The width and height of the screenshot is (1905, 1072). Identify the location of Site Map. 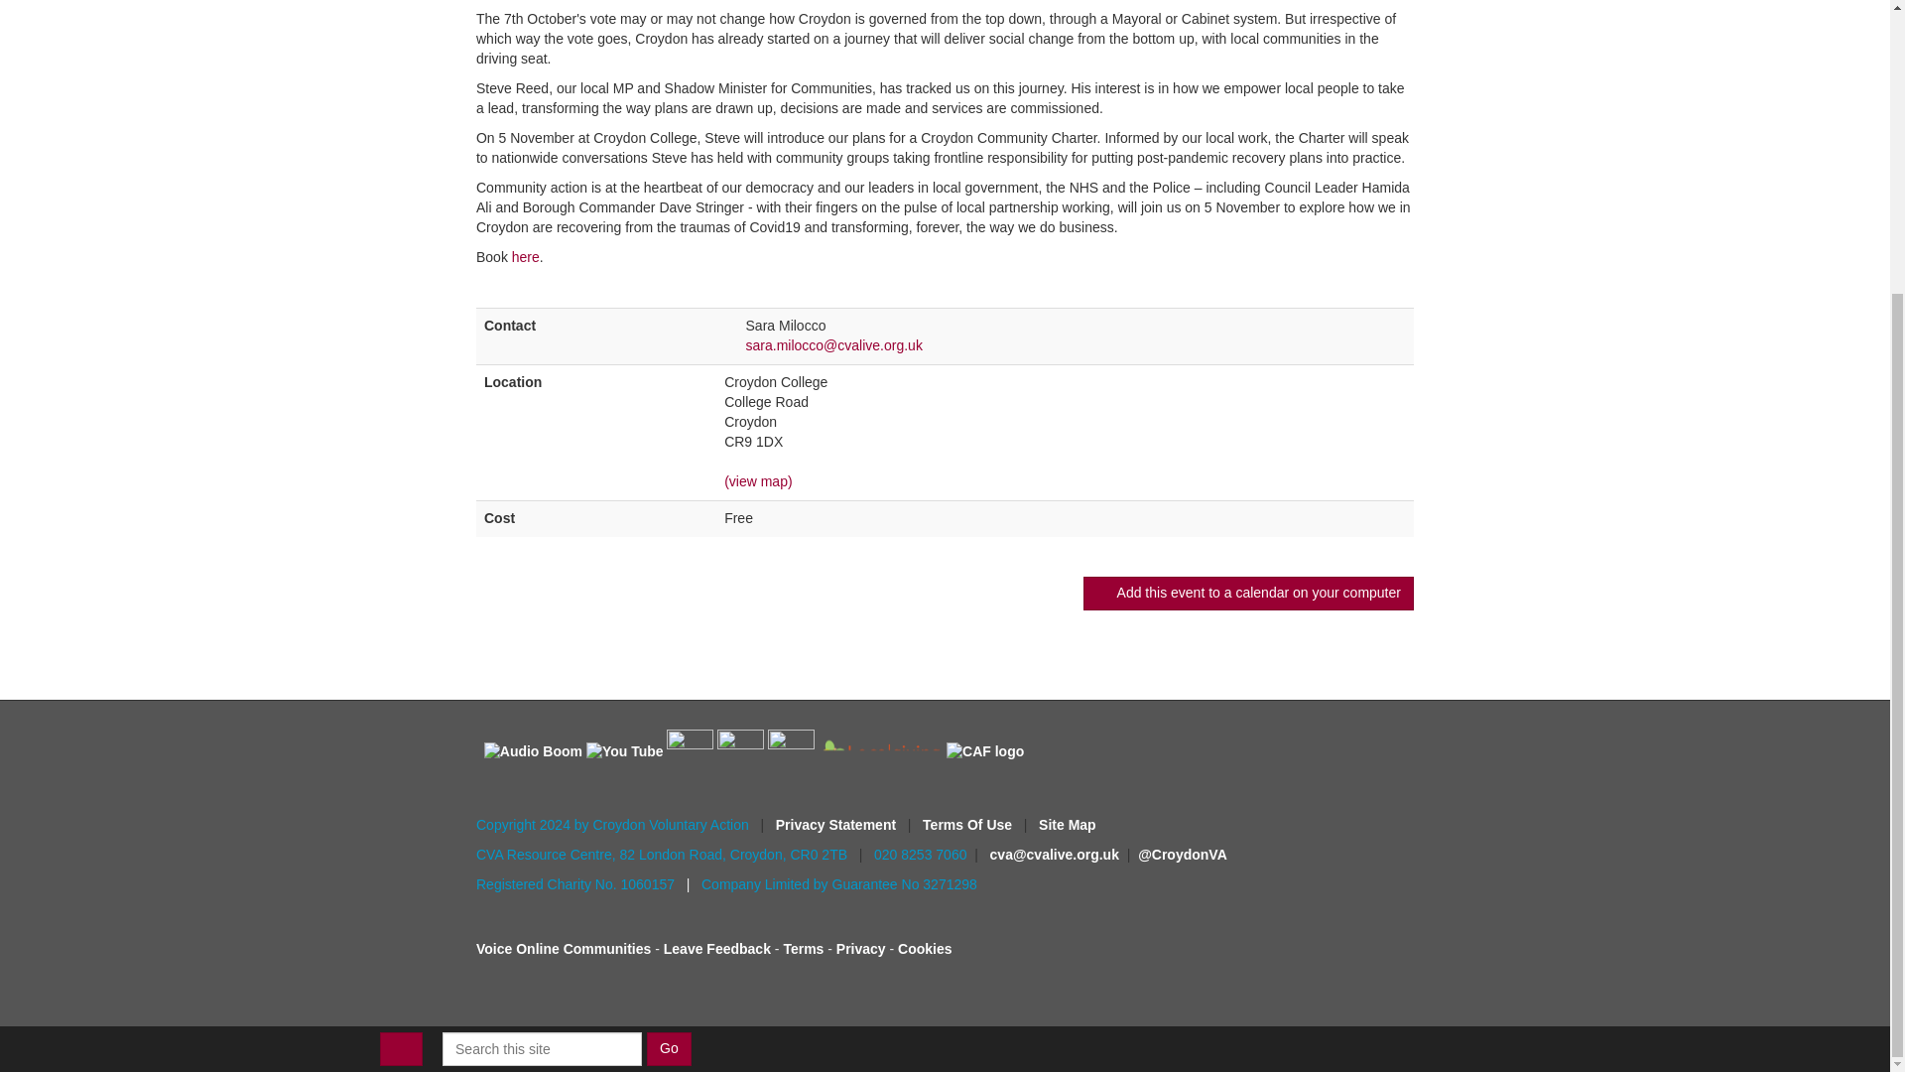
(1068, 824).